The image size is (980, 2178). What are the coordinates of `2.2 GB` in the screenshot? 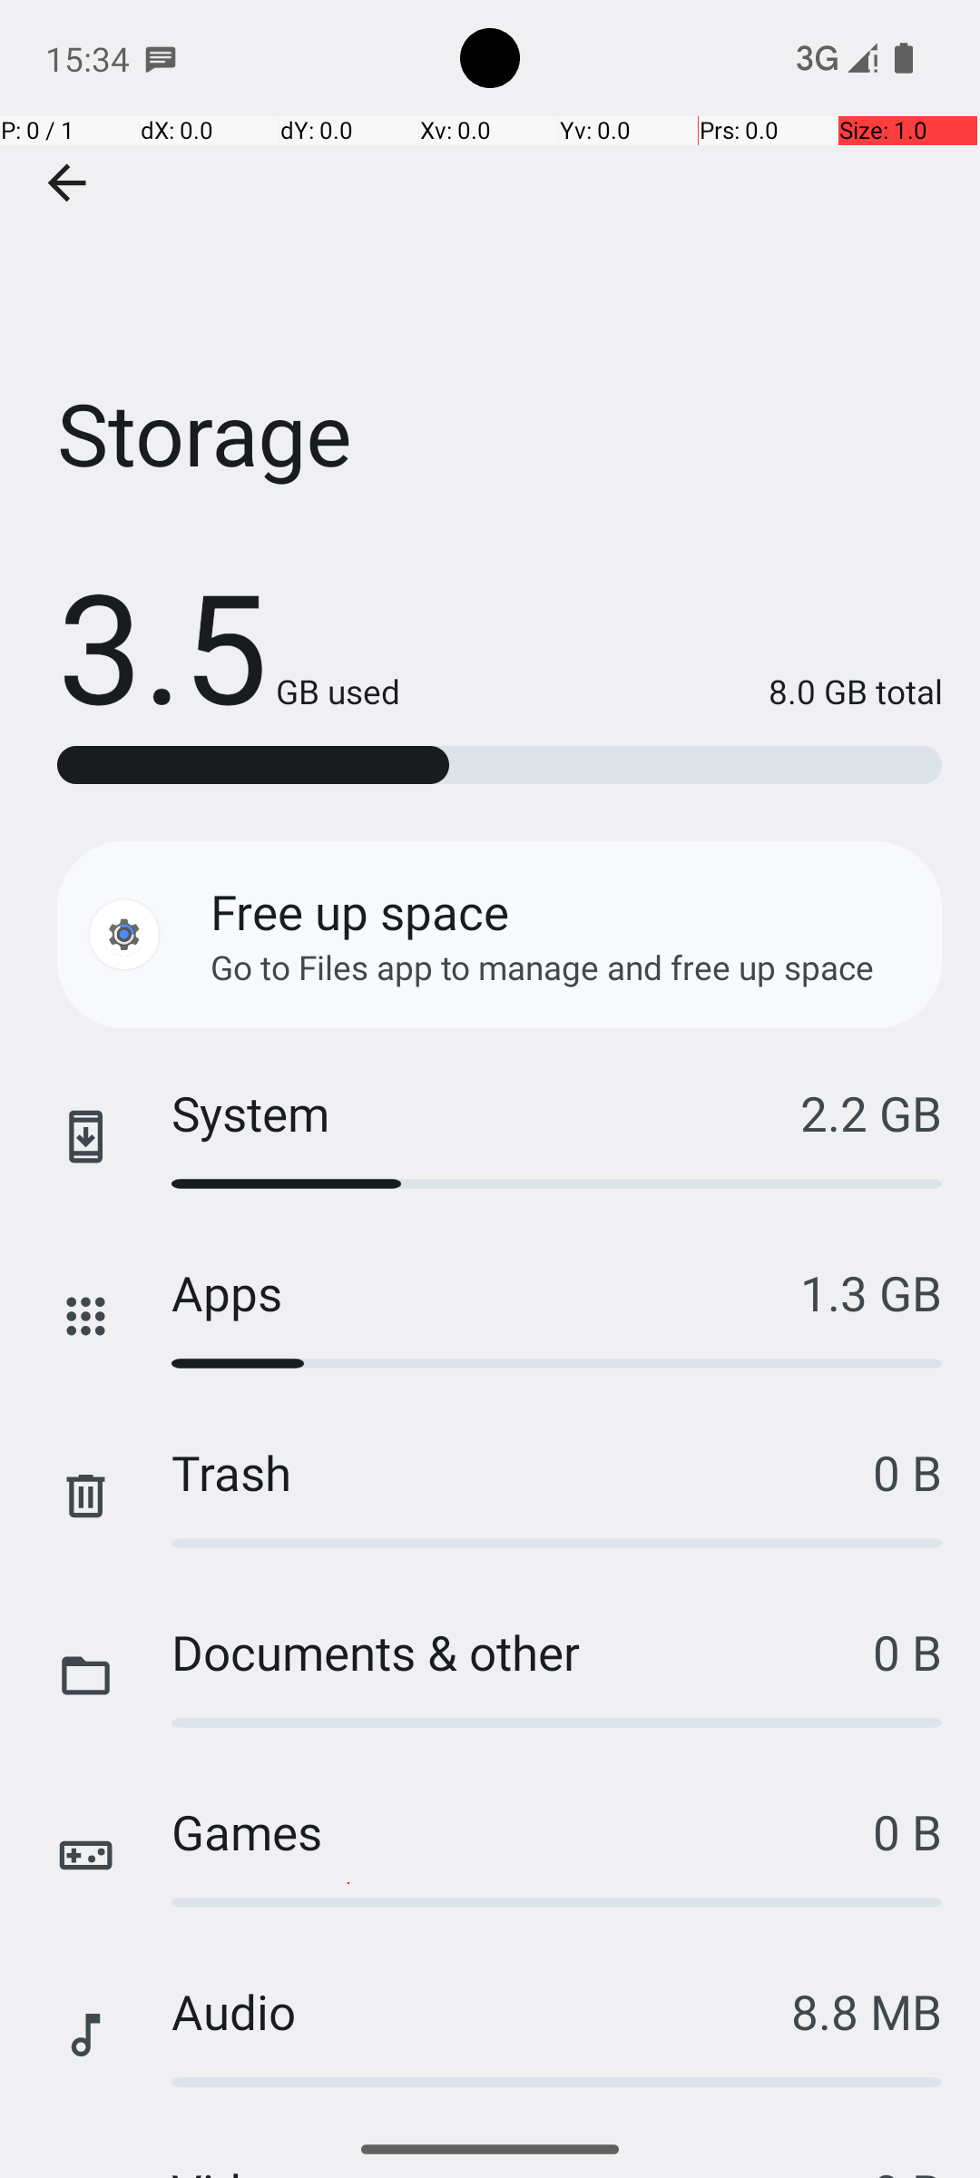 It's located at (871, 1113).